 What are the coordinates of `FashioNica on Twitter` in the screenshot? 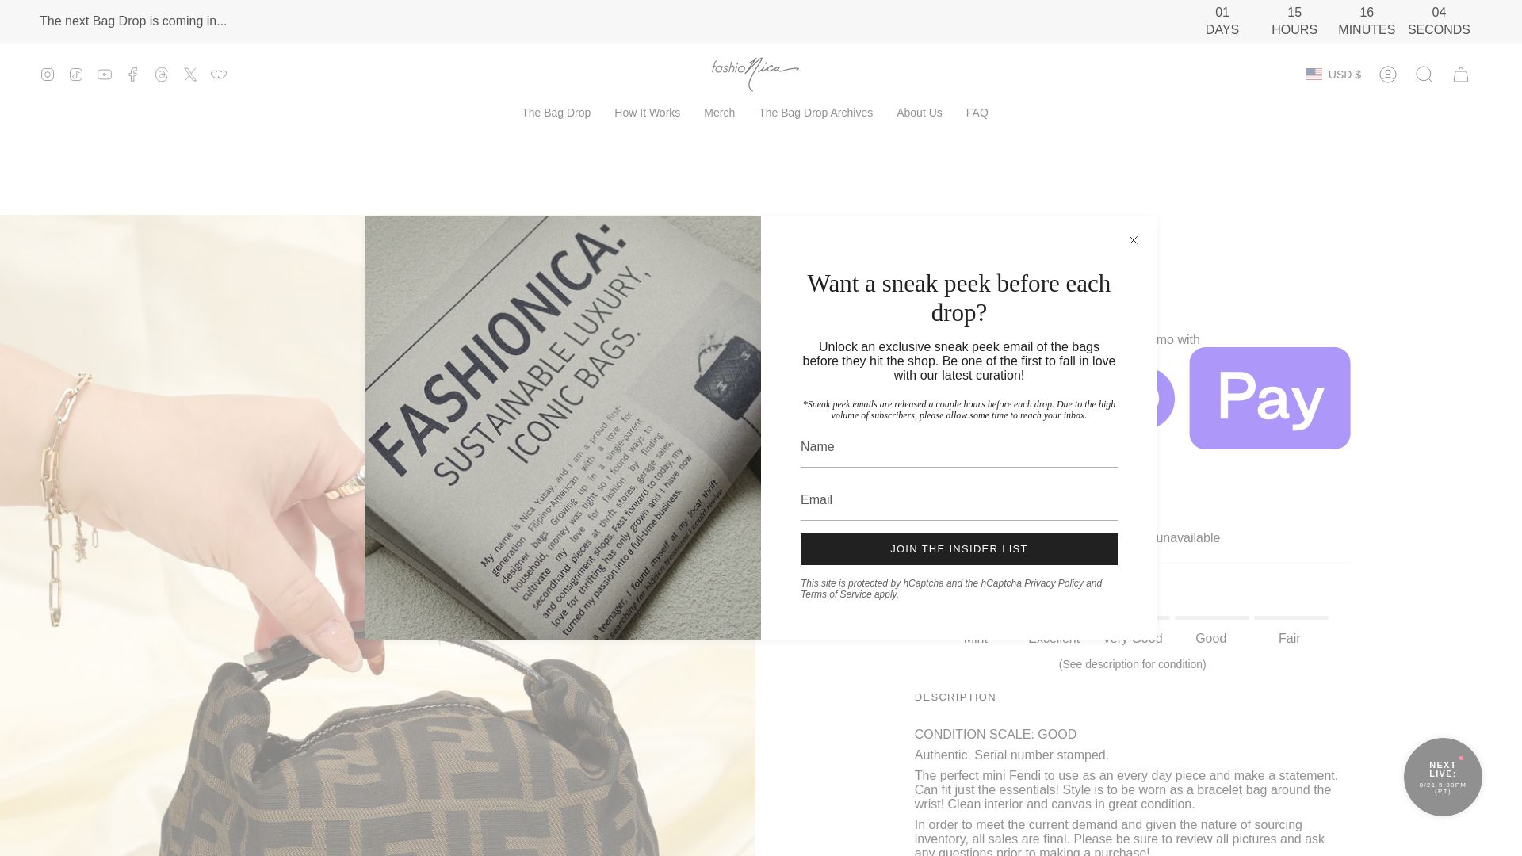 It's located at (190, 73).